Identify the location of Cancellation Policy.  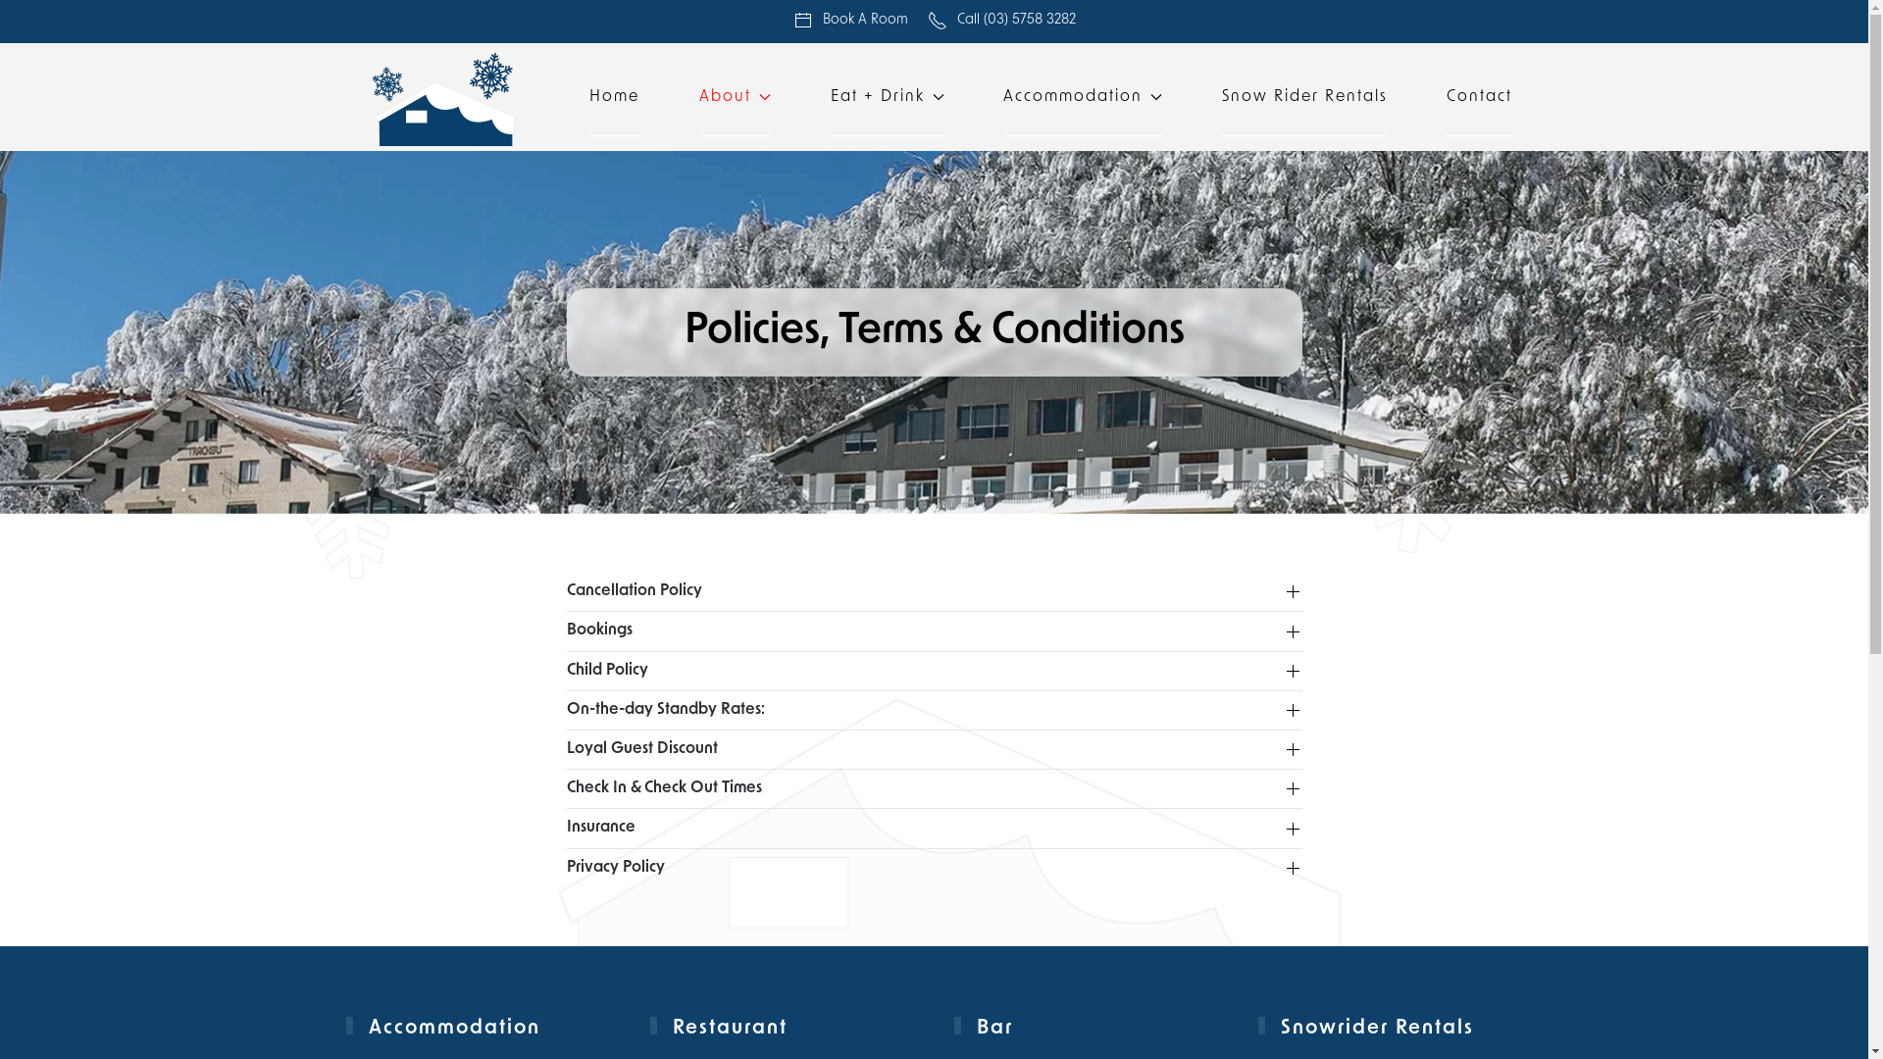
(935, 591).